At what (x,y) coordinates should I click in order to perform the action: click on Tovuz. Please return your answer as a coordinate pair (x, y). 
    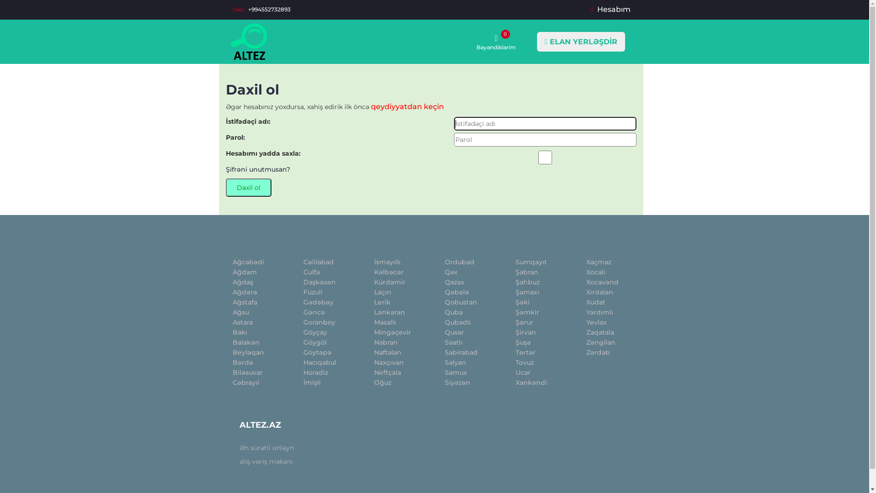
    Looking at the image, I should click on (525, 362).